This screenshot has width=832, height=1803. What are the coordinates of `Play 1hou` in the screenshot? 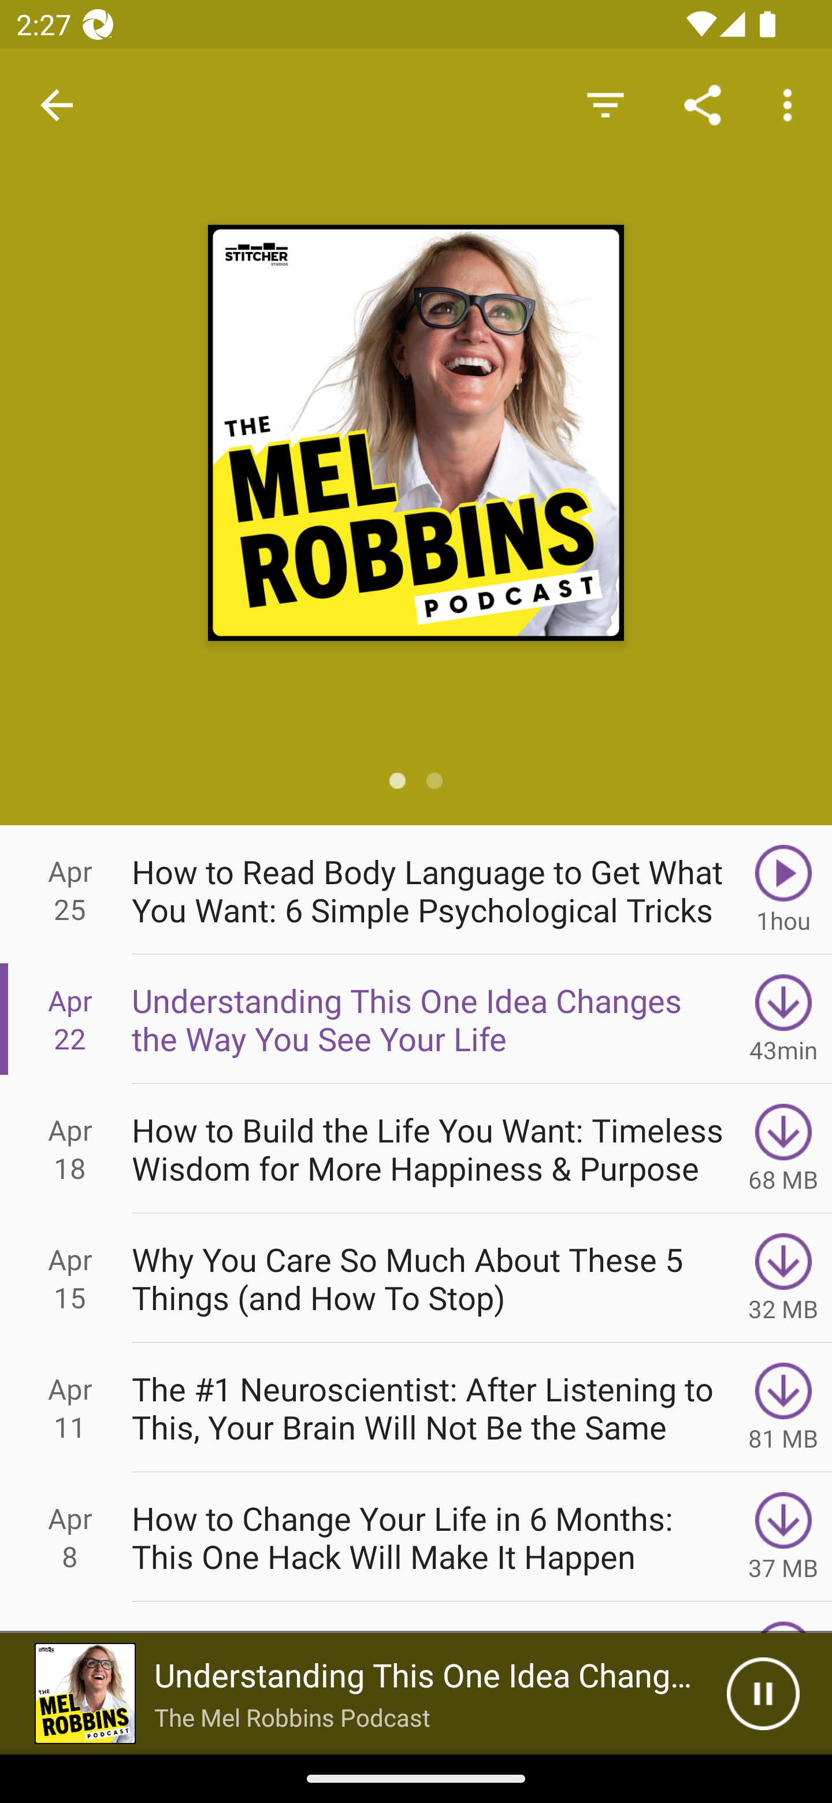 It's located at (783, 889).